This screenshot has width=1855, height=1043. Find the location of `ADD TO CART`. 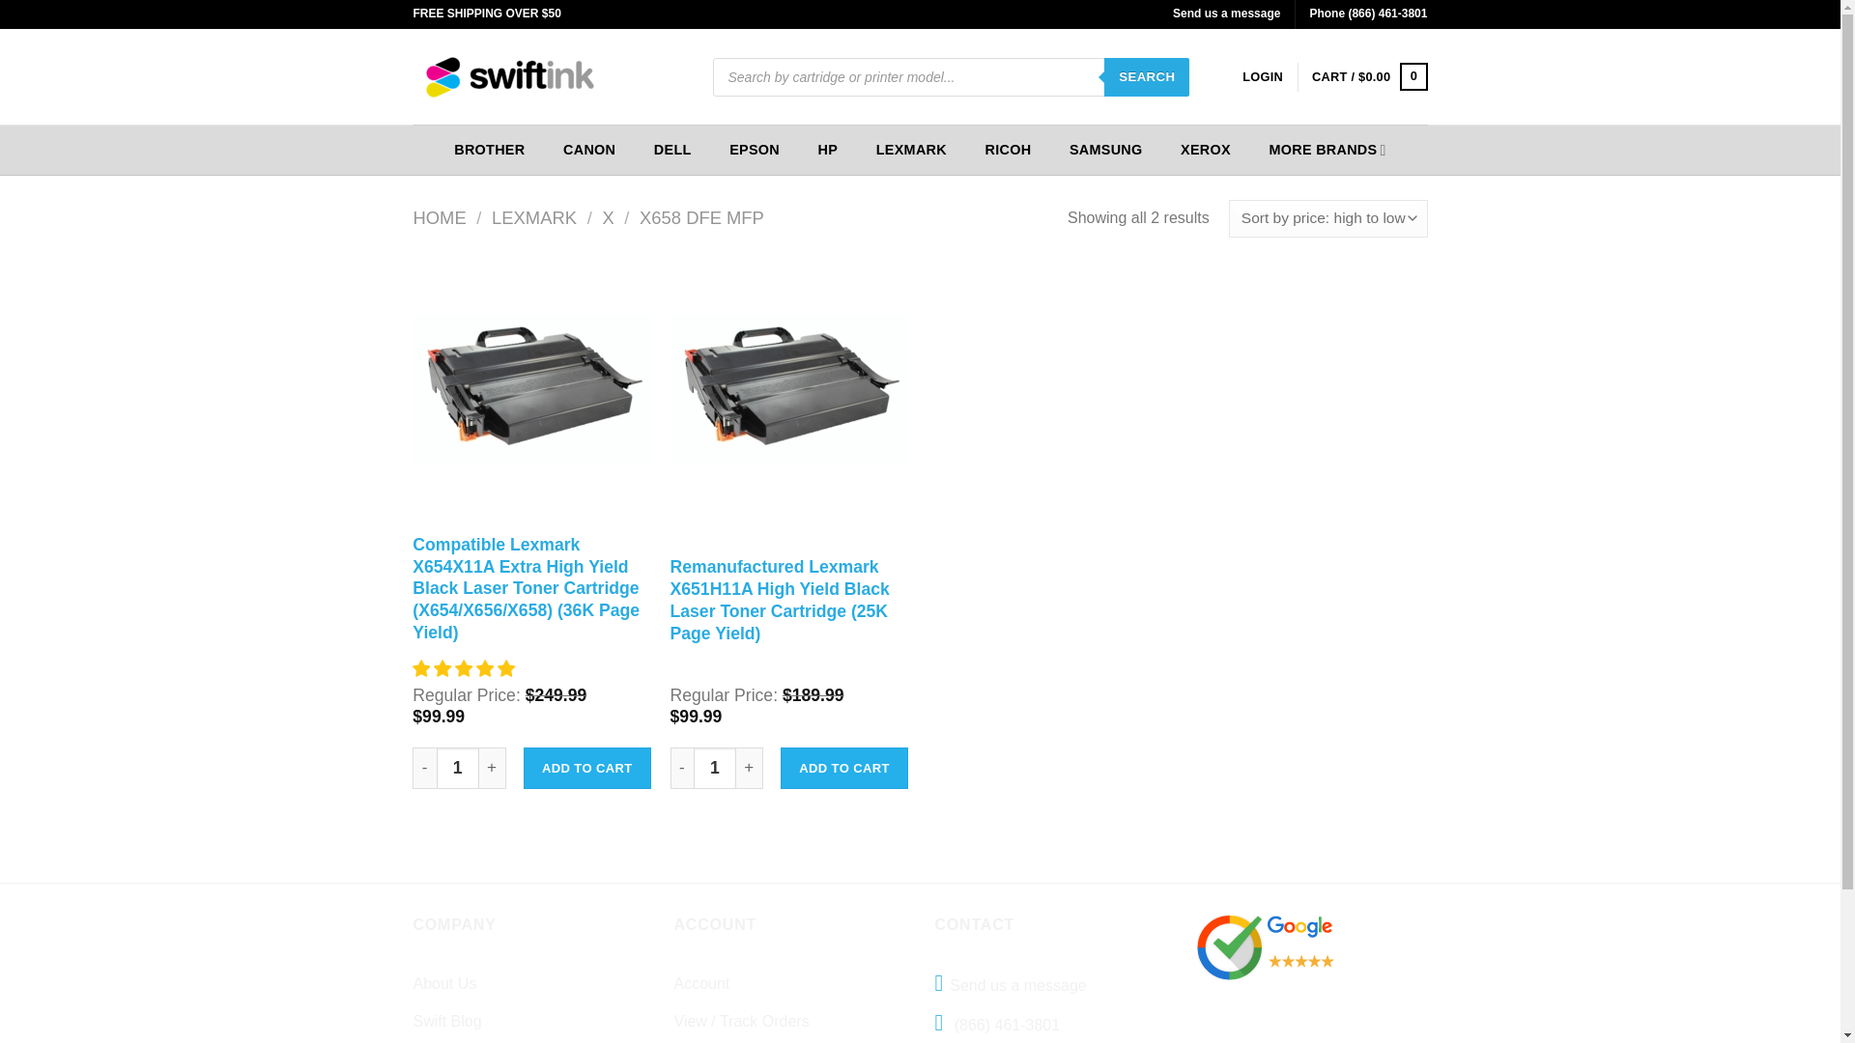

ADD TO CART is located at coordinates (586, 768).